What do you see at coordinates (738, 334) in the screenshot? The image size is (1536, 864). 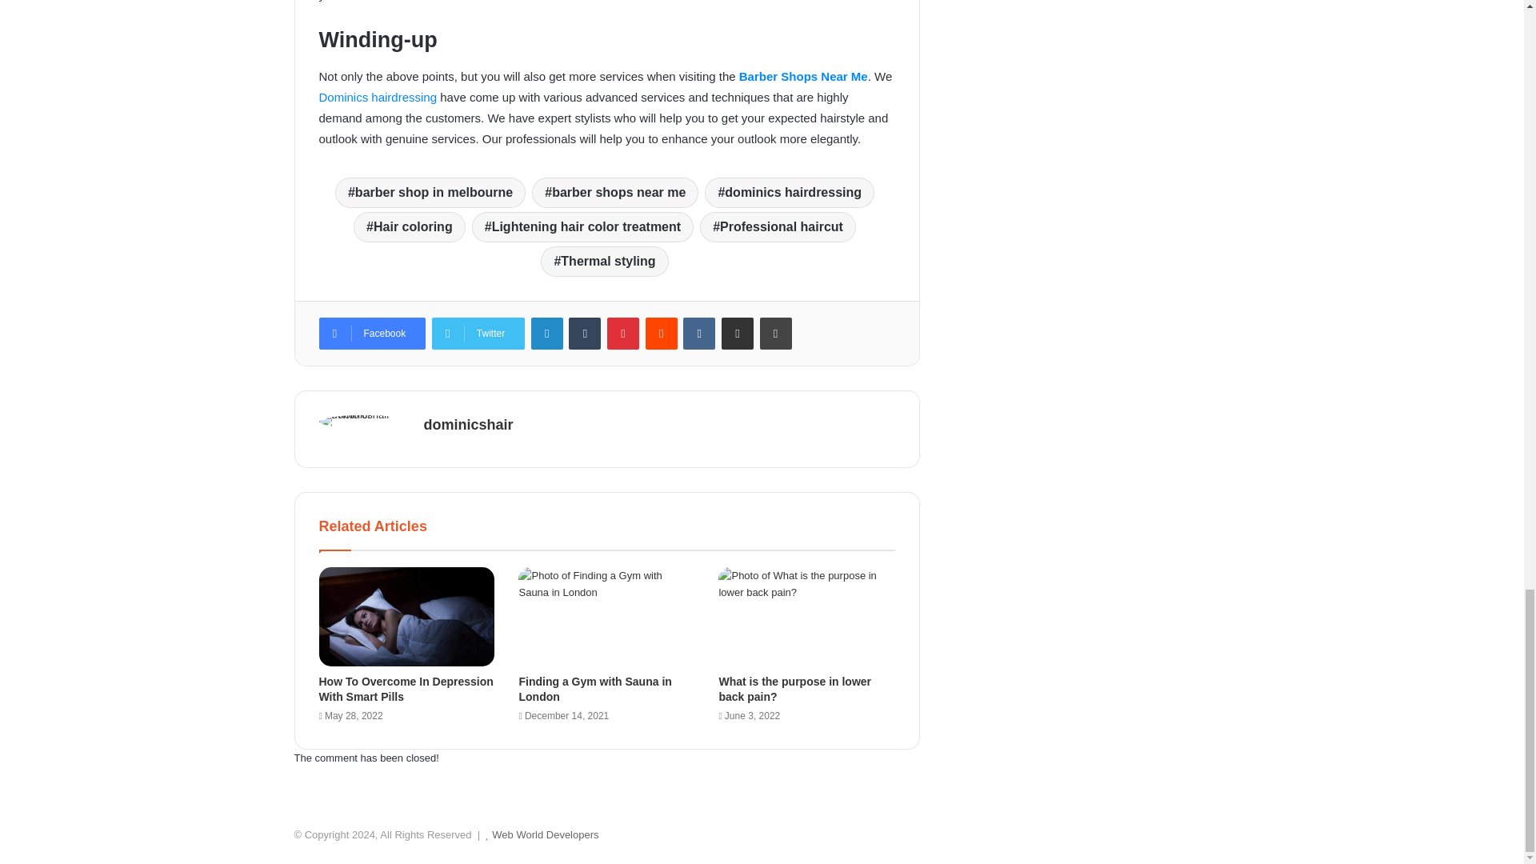 I see `Share via Email` at bounding box center [738, 334].